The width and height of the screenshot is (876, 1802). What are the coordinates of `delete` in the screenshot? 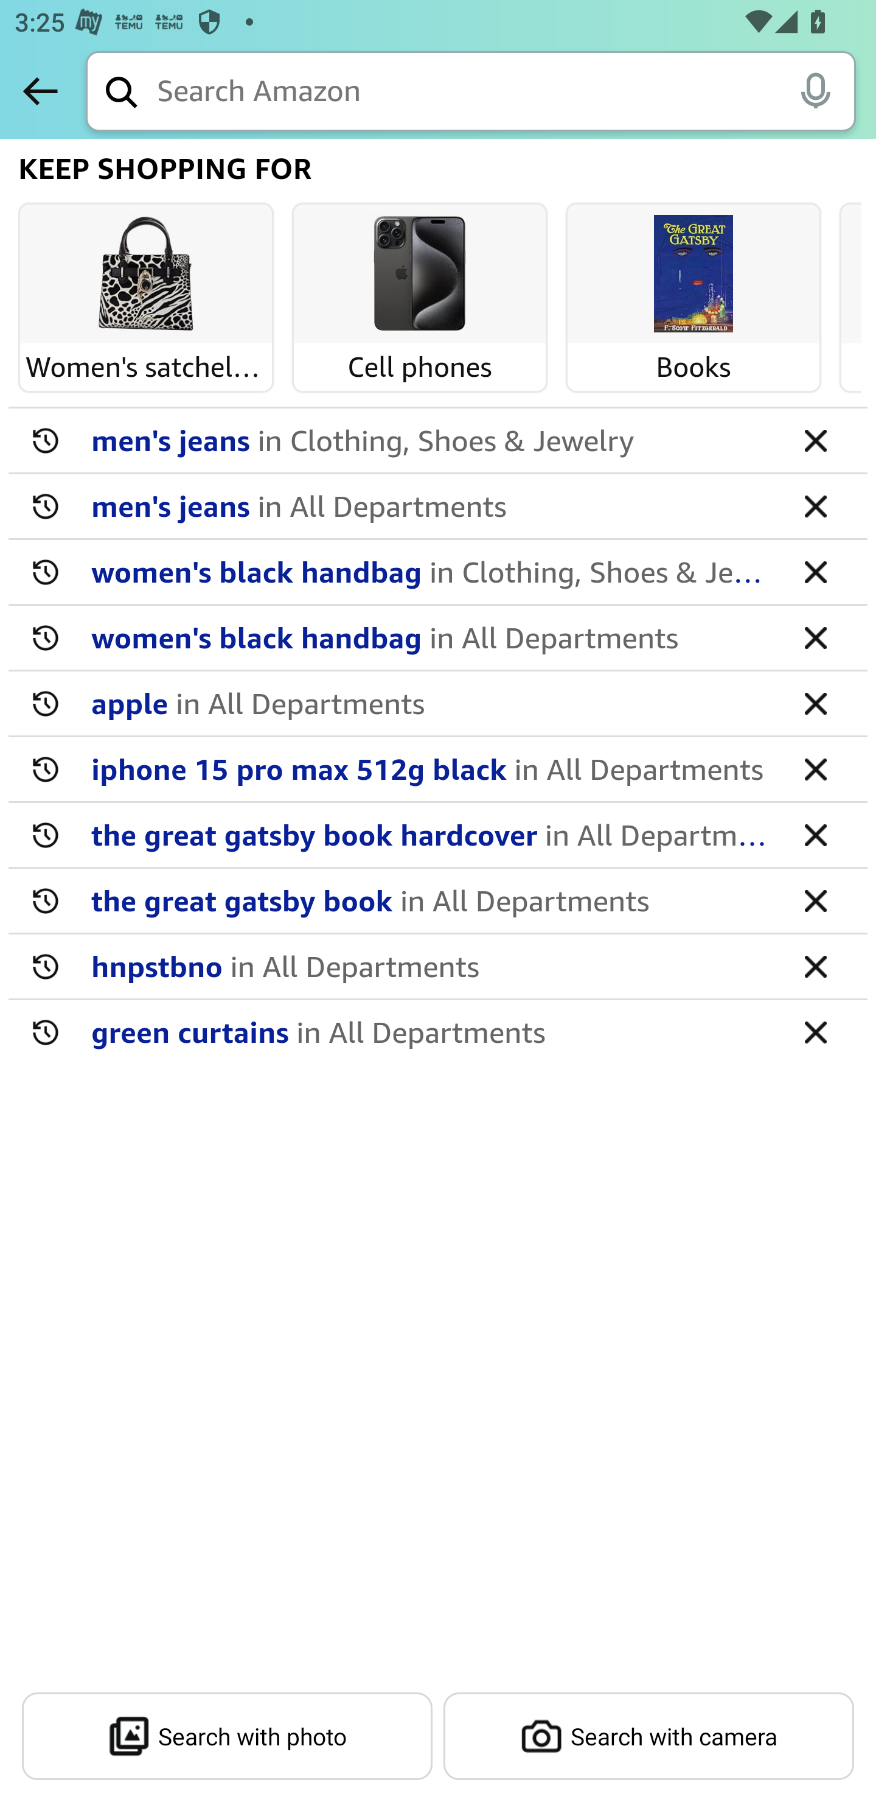 It's located at (815, 834).